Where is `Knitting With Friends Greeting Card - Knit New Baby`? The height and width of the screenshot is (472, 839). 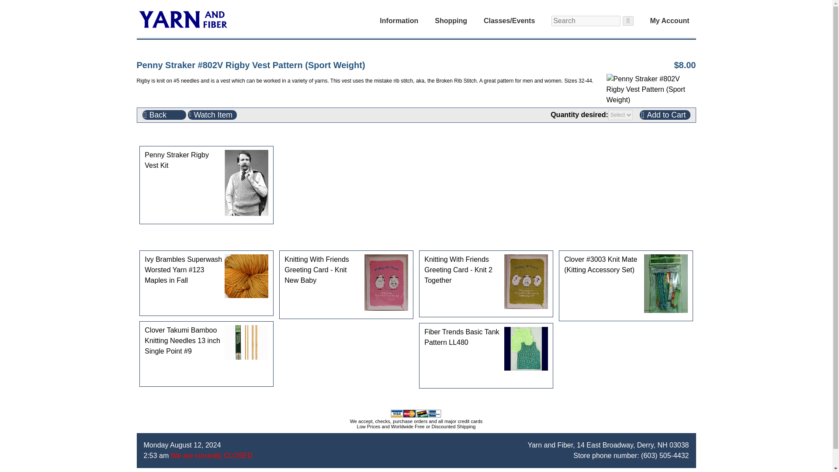 Knitting With Friends Greeting Card - Knit New Baby is located at coordinates (346, 270).